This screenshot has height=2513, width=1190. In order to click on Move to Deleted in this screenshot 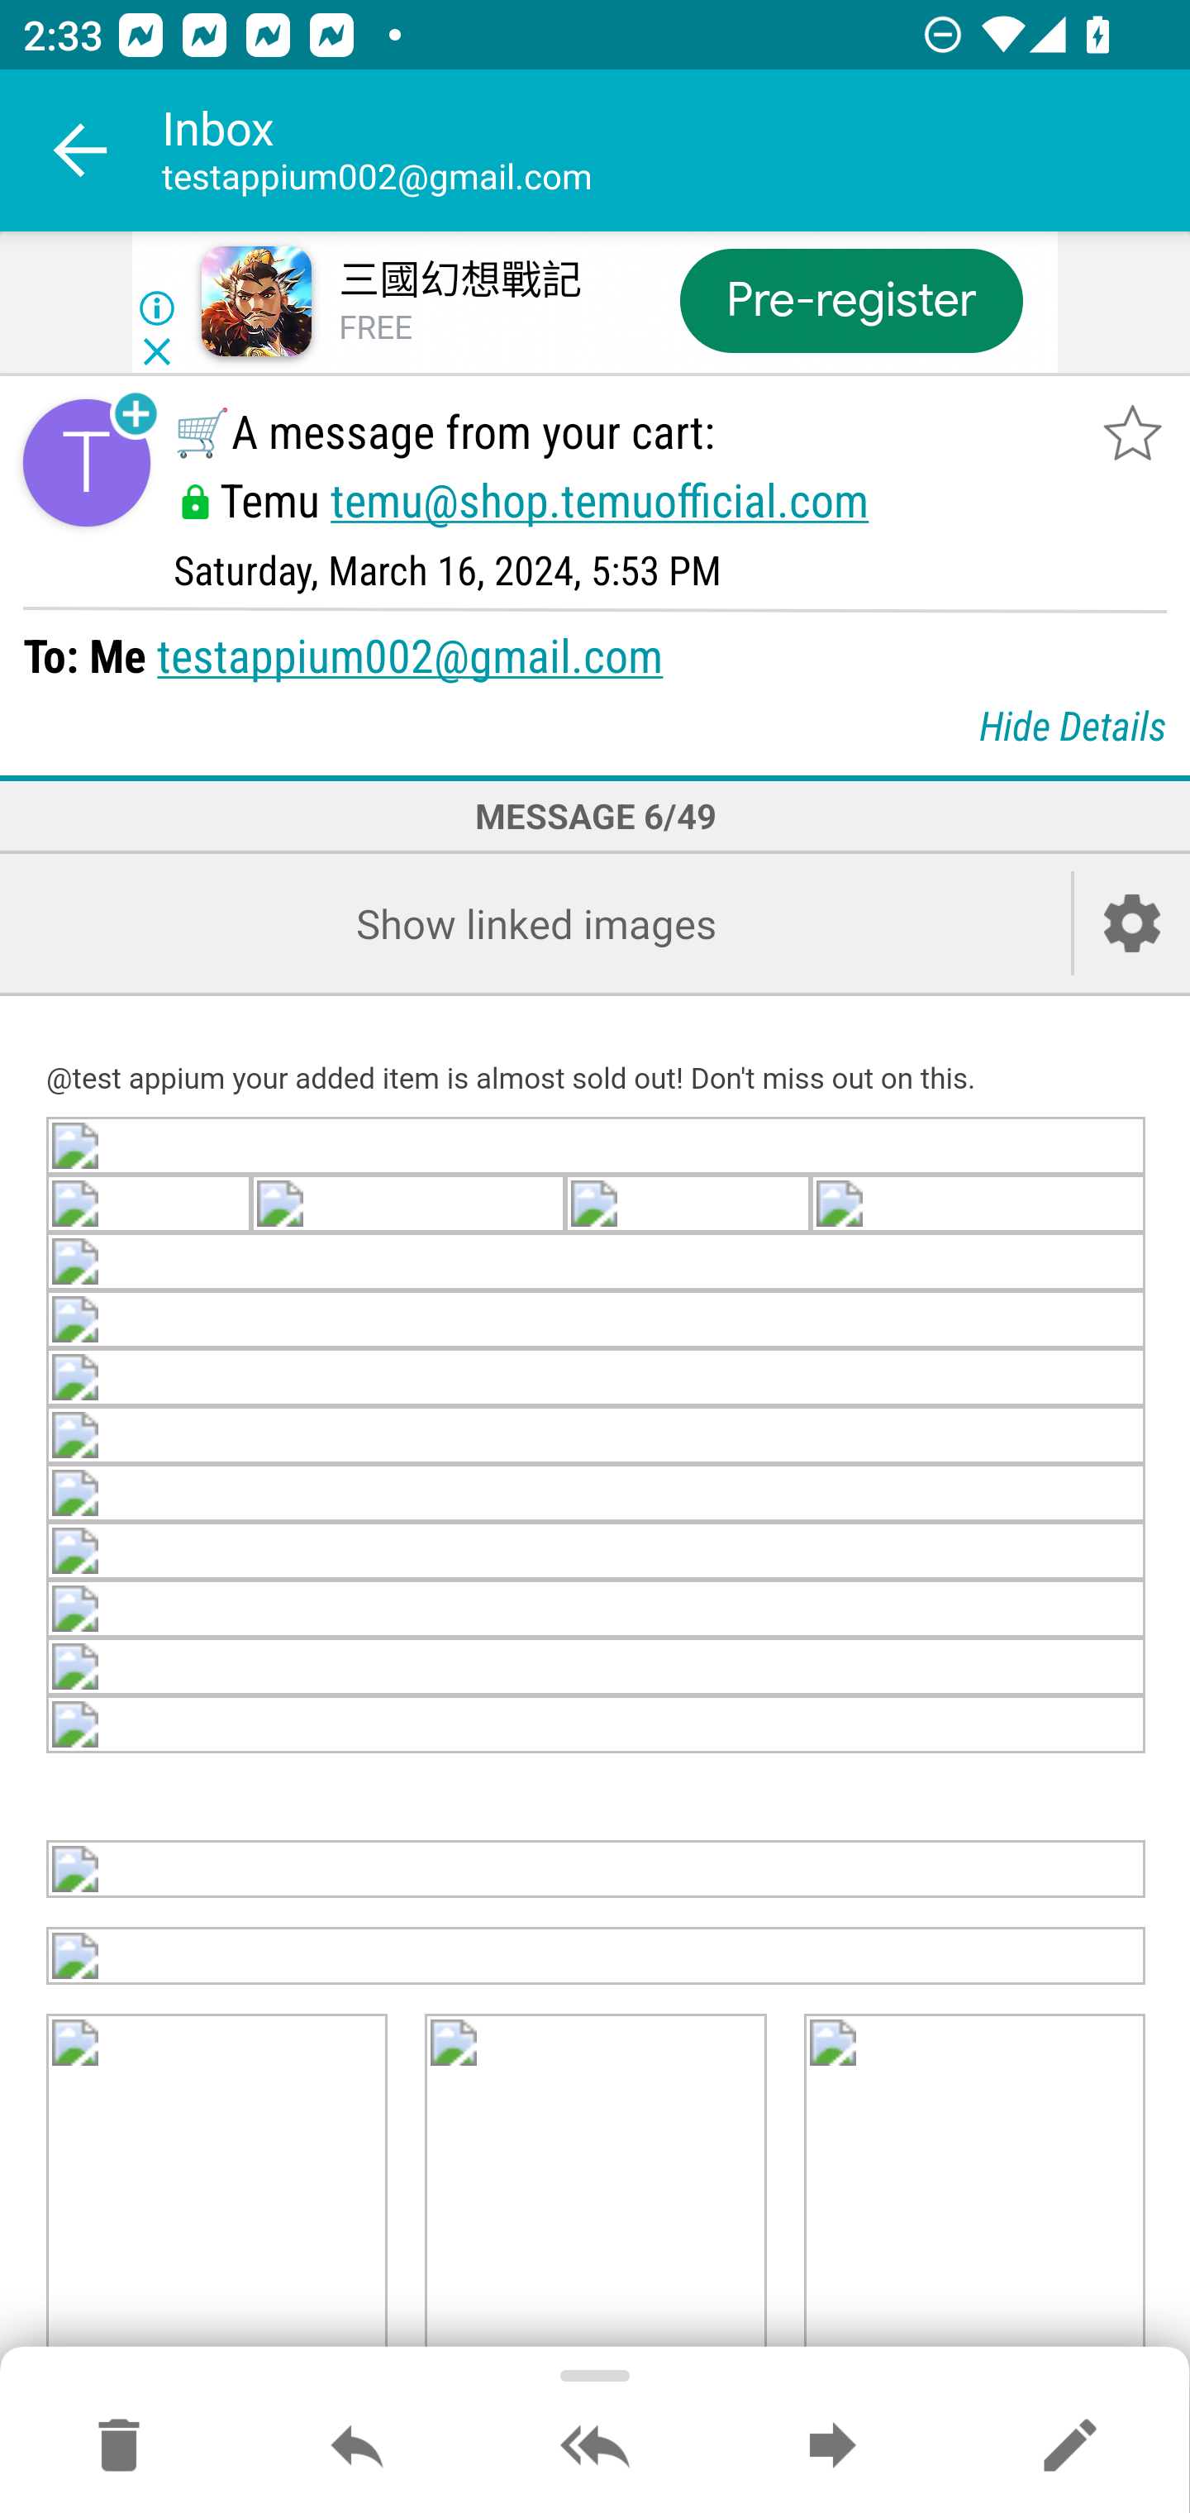, I will do `click(119, 2447)`.